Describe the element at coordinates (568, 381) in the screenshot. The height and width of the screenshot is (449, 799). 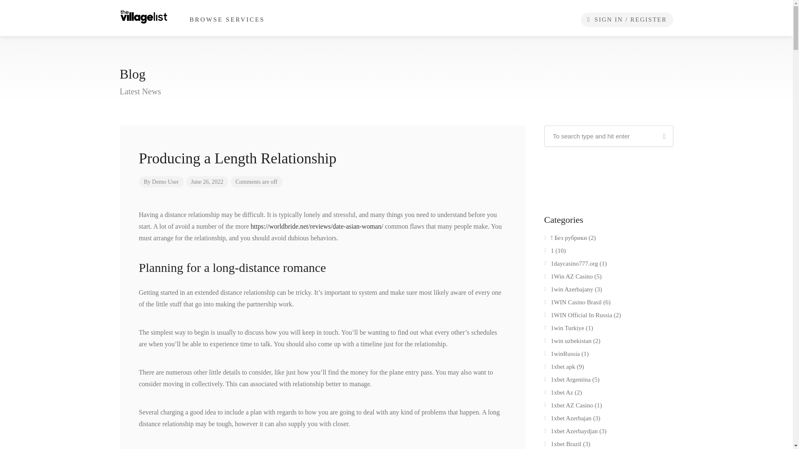
I see `1xbet Argentina` at that location.